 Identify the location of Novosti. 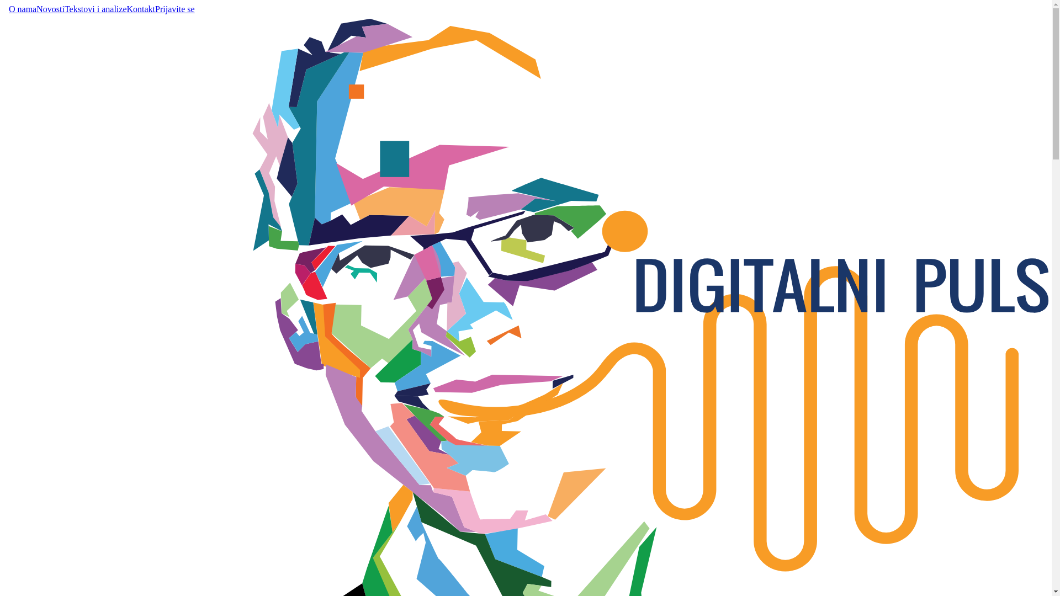
(51, 9).